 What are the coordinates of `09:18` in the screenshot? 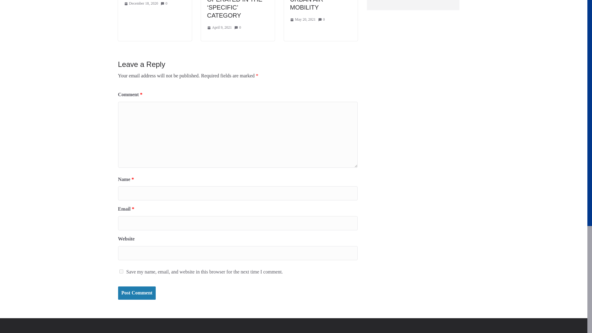 It's located at (220, 28).